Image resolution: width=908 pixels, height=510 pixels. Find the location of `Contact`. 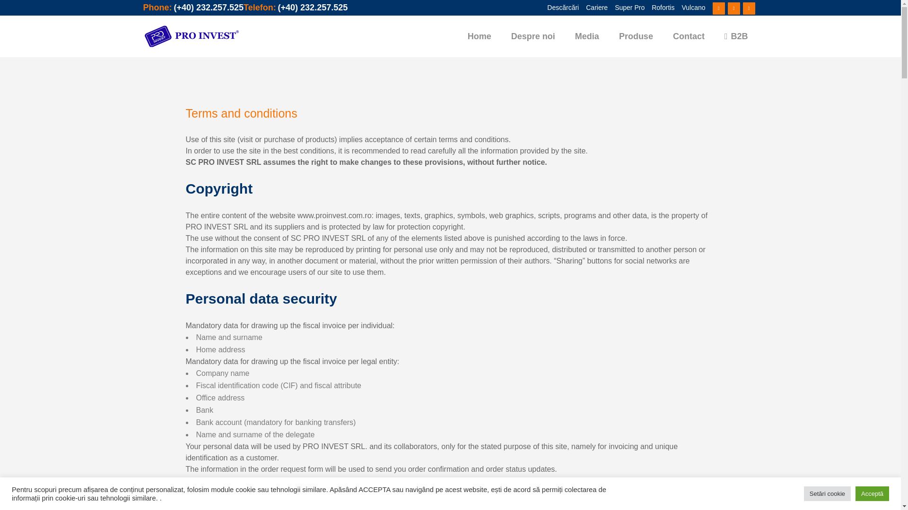

Contact is located at coordinates (689, 36).